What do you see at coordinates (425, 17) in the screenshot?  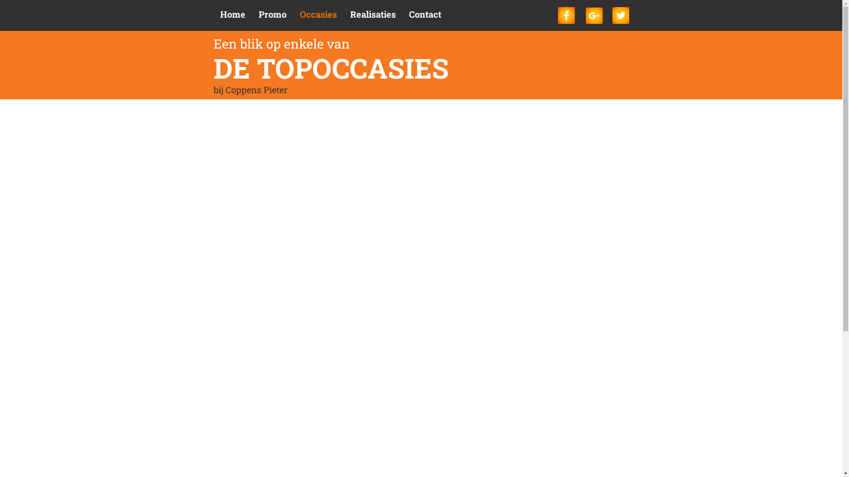 I see `Contact` at bounding box center [425, 17].